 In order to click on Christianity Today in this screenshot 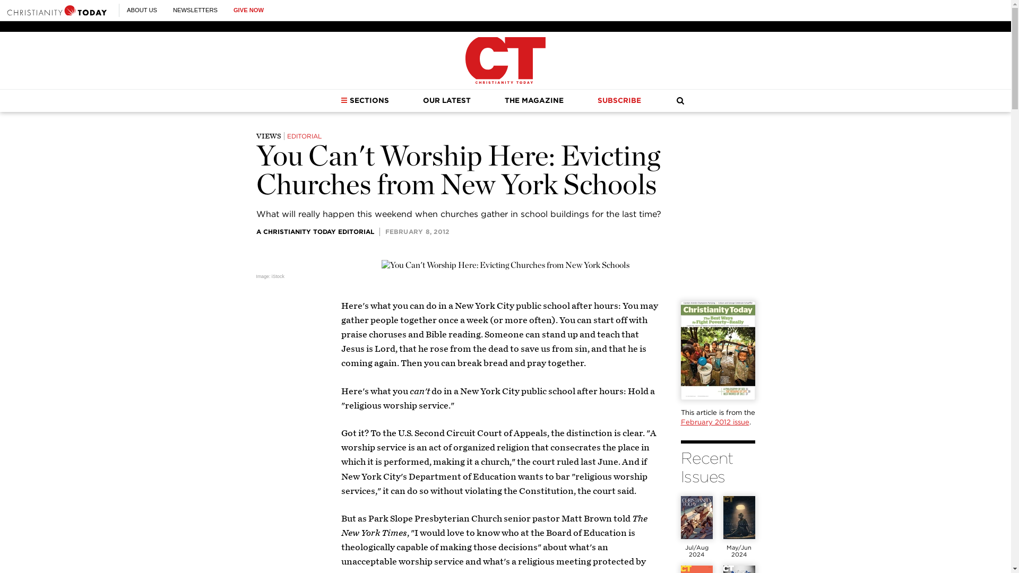, I will do `click(505, 60)`.